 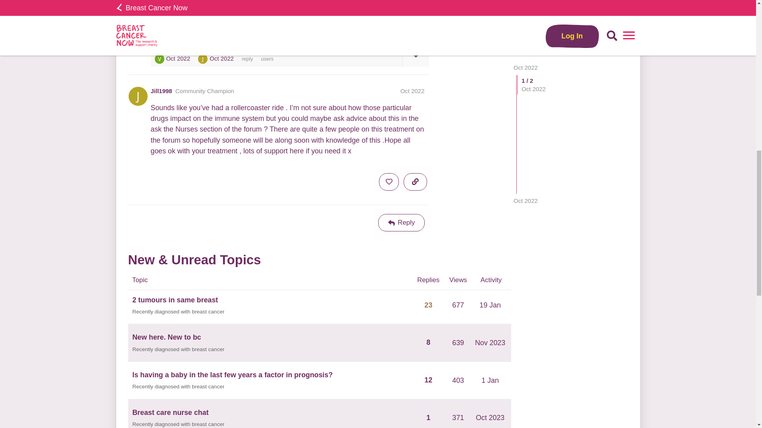 What do you see at coordinates (525, 11) in the screenshot?
I see `9 Oct 2022 03:34` at bounding box center [525, 11].